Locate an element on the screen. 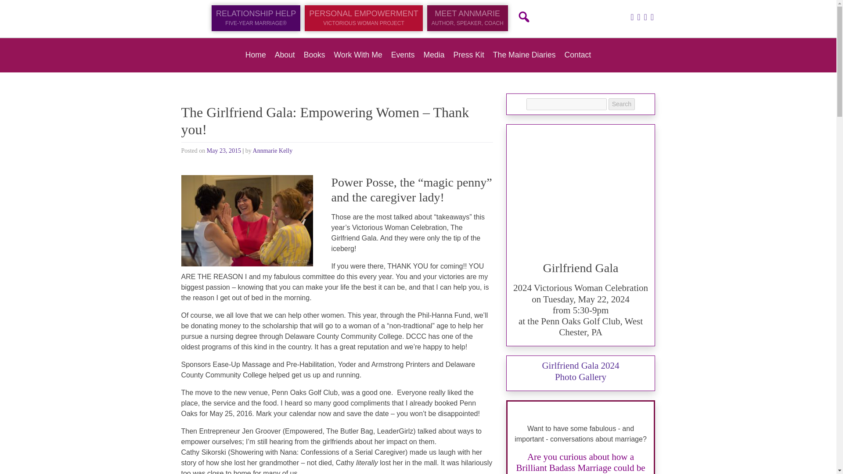 The width and height of the screenshot is (843, 474). Books is located at coordinates (256, 54).